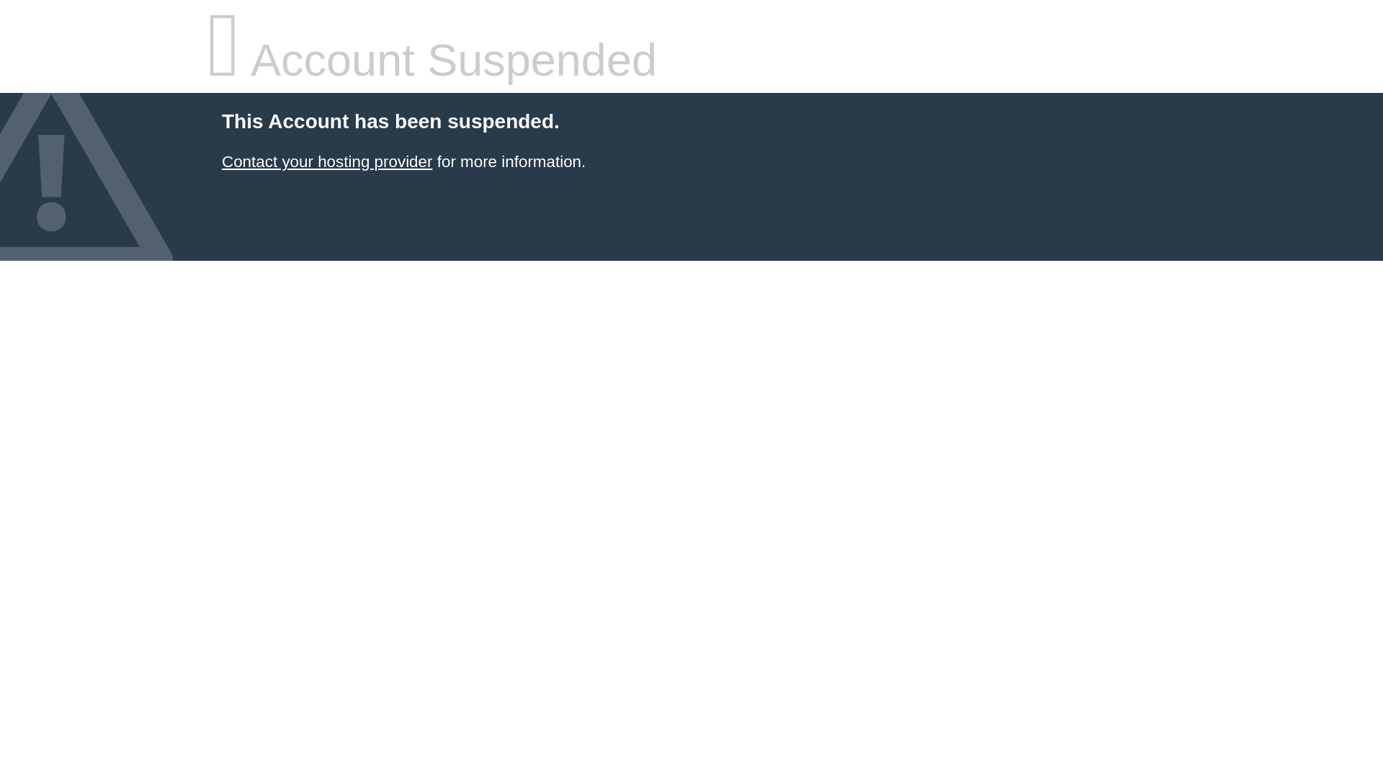 The height and width of the screenshot is (778, 1383). Describe the element at coordinates (326, 161) in the screenshot. I see `Contact your hosting provider` at that location.